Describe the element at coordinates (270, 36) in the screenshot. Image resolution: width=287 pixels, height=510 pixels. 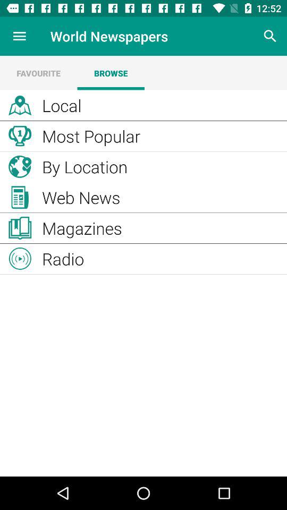
I see `search bar` at that location.